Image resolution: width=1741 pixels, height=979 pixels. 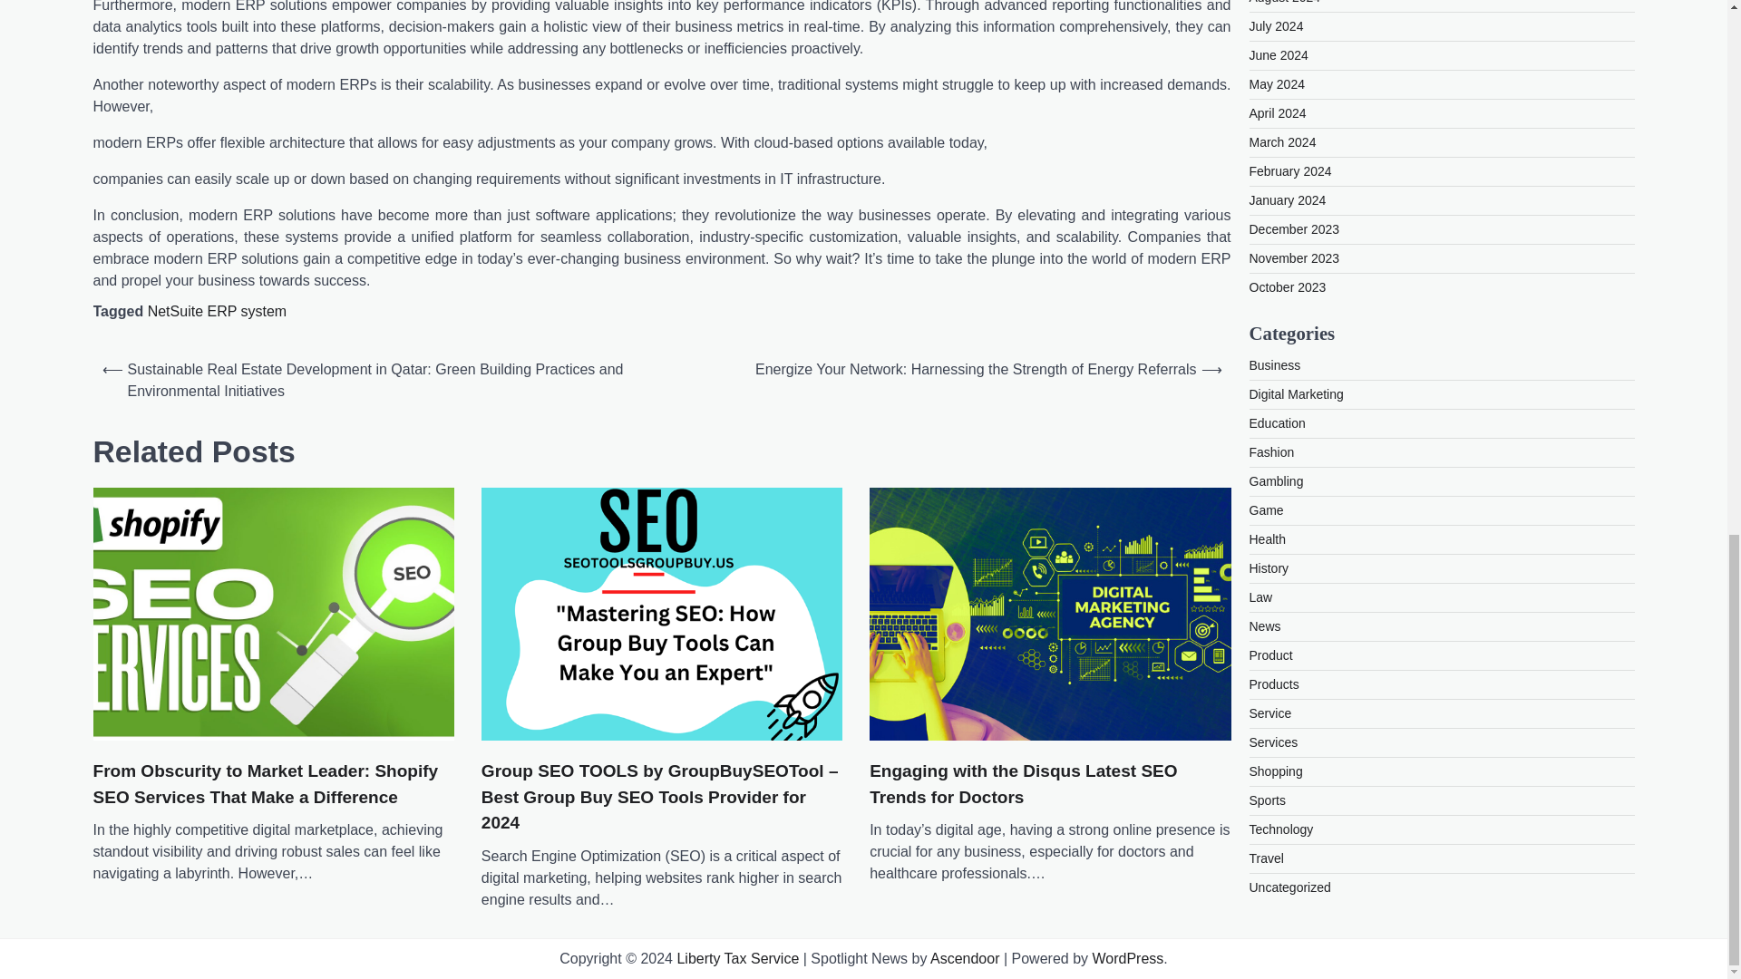 I want to click on NetSuite ERP system, so click(x=218, y=311).